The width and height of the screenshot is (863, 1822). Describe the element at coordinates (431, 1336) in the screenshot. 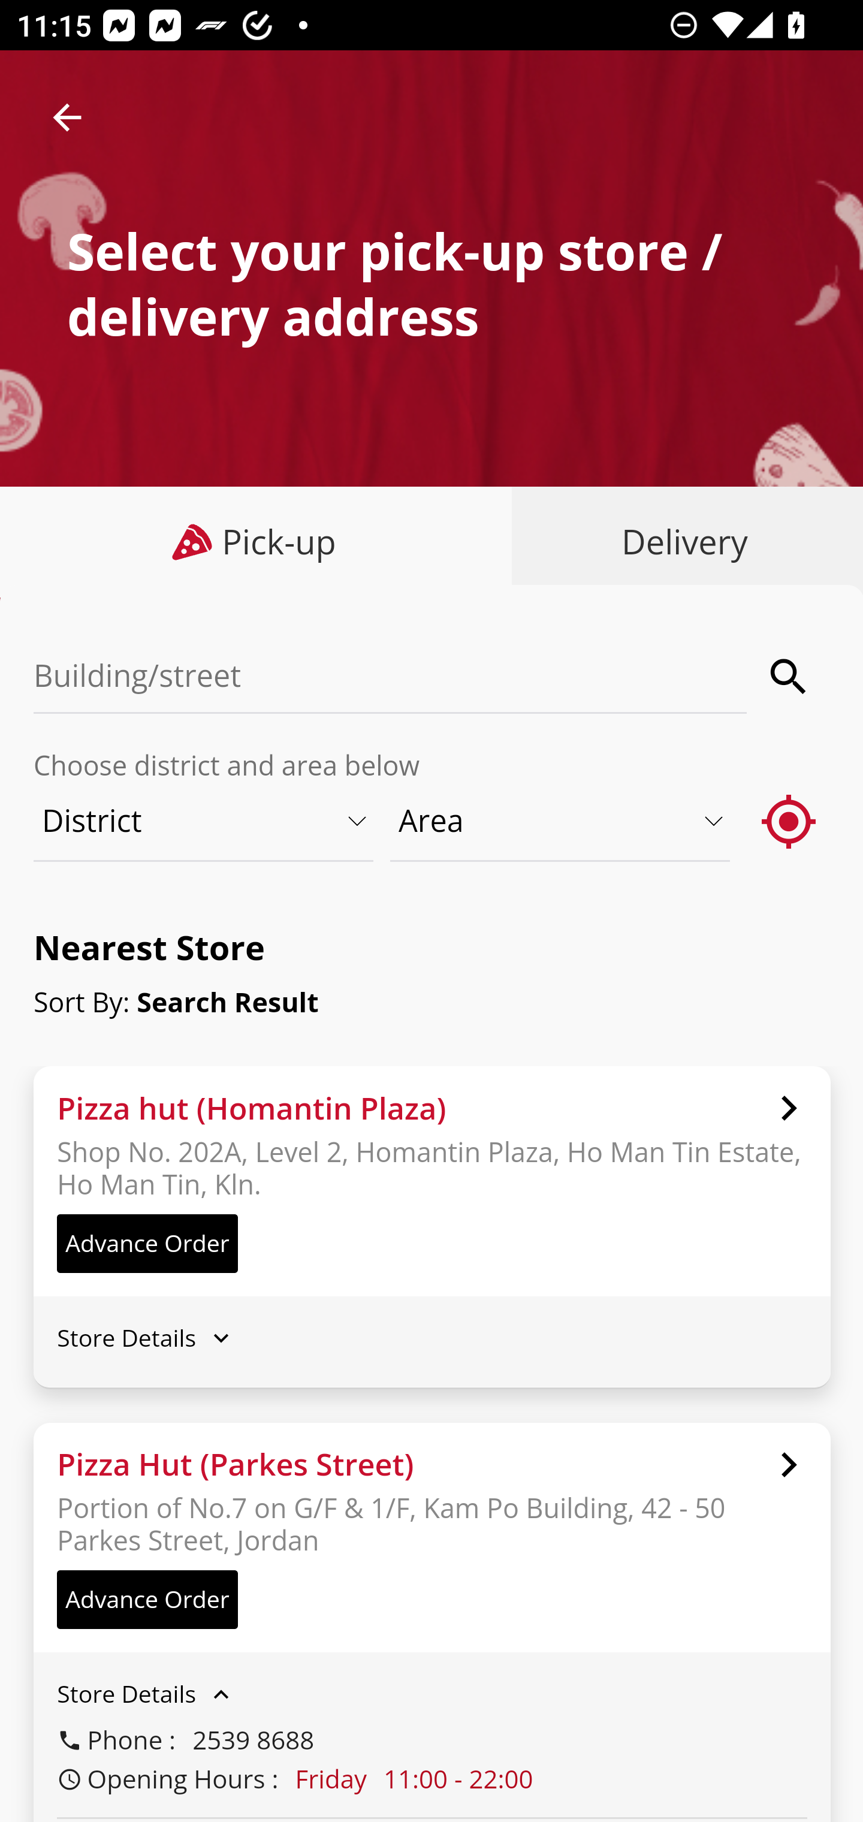

I see `Store Details` at that location.